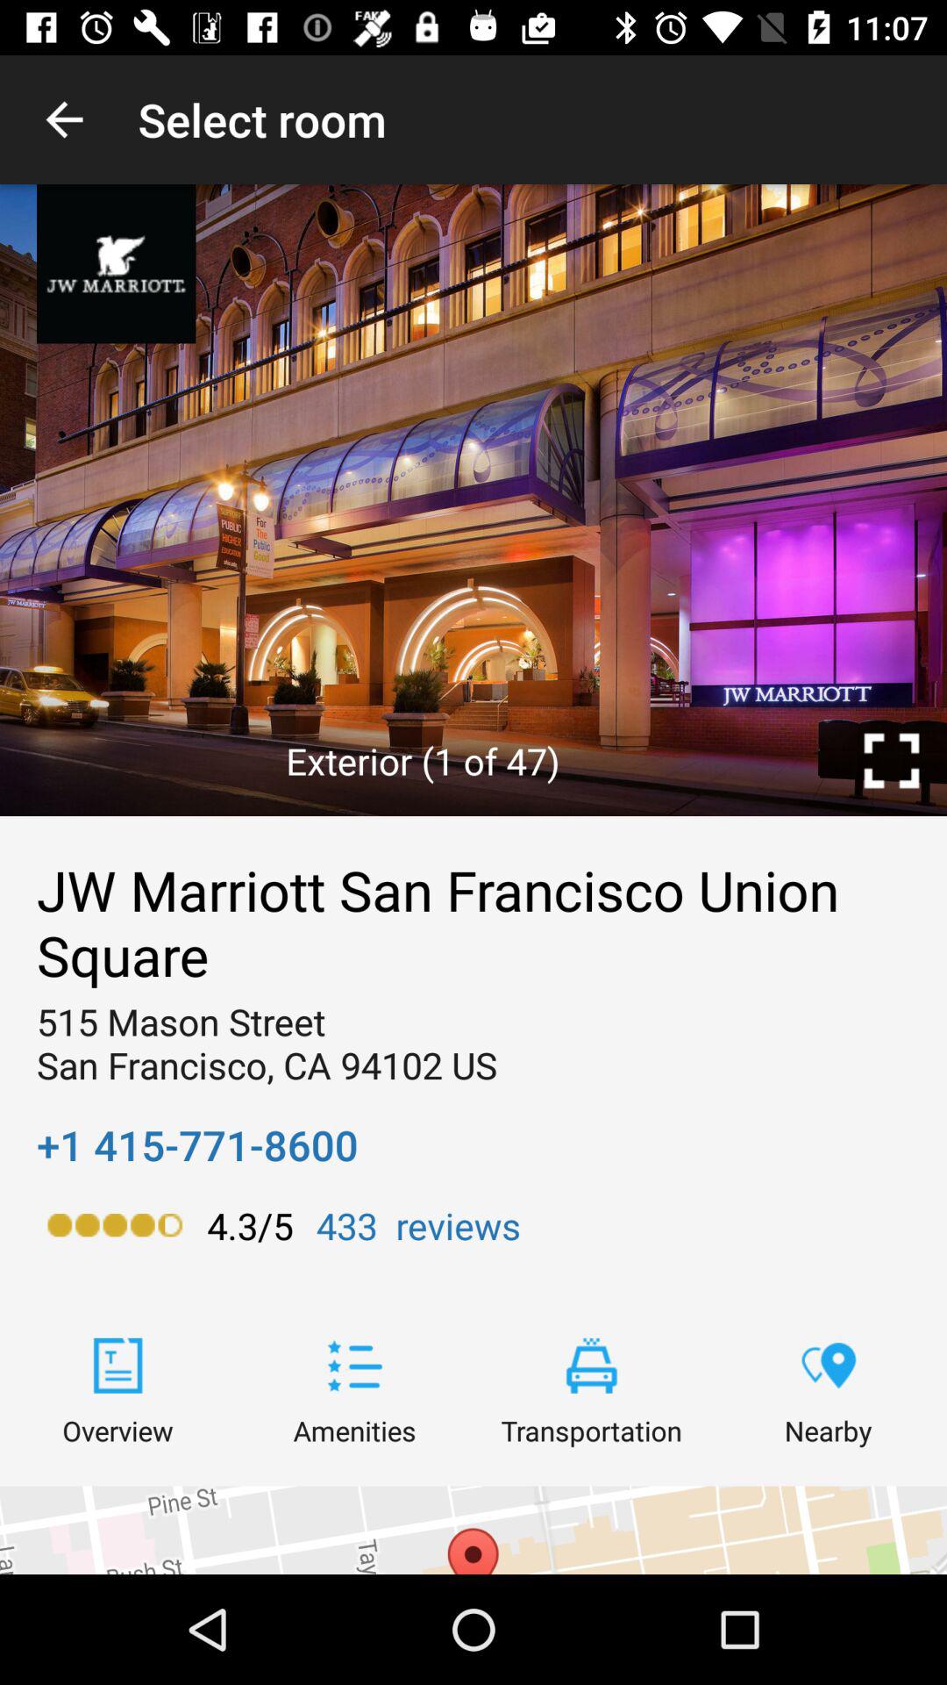 This screenshot has height=1685, width=947. I want to click on select the app next to the select room, so click(64, 119).